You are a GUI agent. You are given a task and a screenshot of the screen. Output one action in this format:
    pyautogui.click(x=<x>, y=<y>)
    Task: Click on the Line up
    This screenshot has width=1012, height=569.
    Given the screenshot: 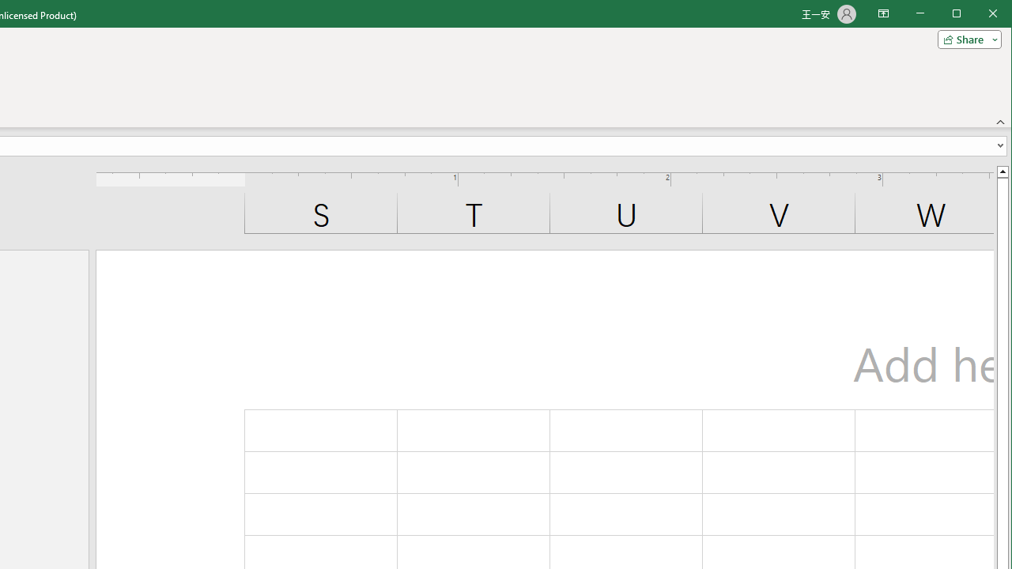 What is the action you would take?
    pyautogui.click(x=1003, y=171)
    